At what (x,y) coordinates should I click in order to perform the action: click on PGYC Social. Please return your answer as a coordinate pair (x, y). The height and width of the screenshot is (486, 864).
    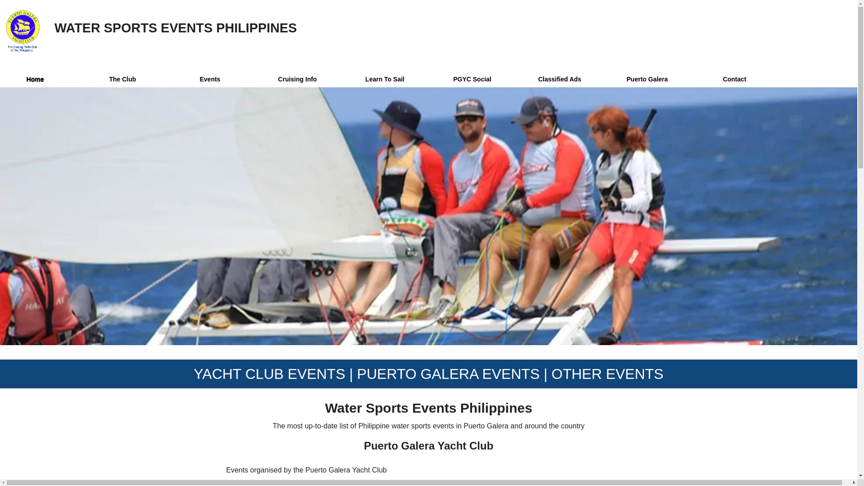
    Looking at the image, I should click on (472, 79).